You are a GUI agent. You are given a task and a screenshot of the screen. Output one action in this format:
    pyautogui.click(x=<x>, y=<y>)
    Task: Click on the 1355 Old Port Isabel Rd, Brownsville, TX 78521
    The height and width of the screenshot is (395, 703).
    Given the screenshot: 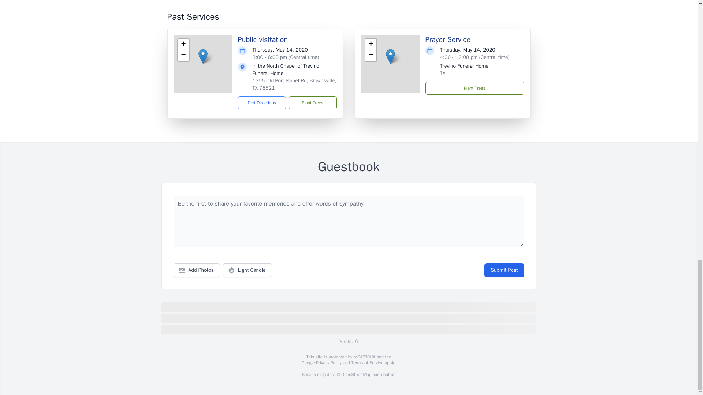 What is the action you would take?
    pyautogui.click(x=294, y=84)
    